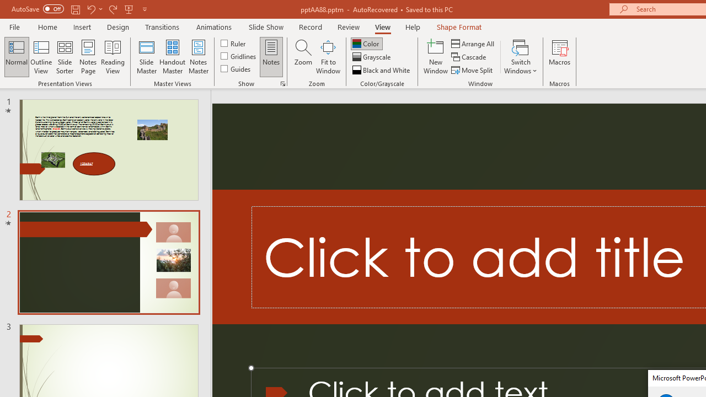 This screenshot has width=706, height=397. What do you see at coordinates (470, 57) in the screenshot?
I see `Cascade` at bounding box center [470, 57].